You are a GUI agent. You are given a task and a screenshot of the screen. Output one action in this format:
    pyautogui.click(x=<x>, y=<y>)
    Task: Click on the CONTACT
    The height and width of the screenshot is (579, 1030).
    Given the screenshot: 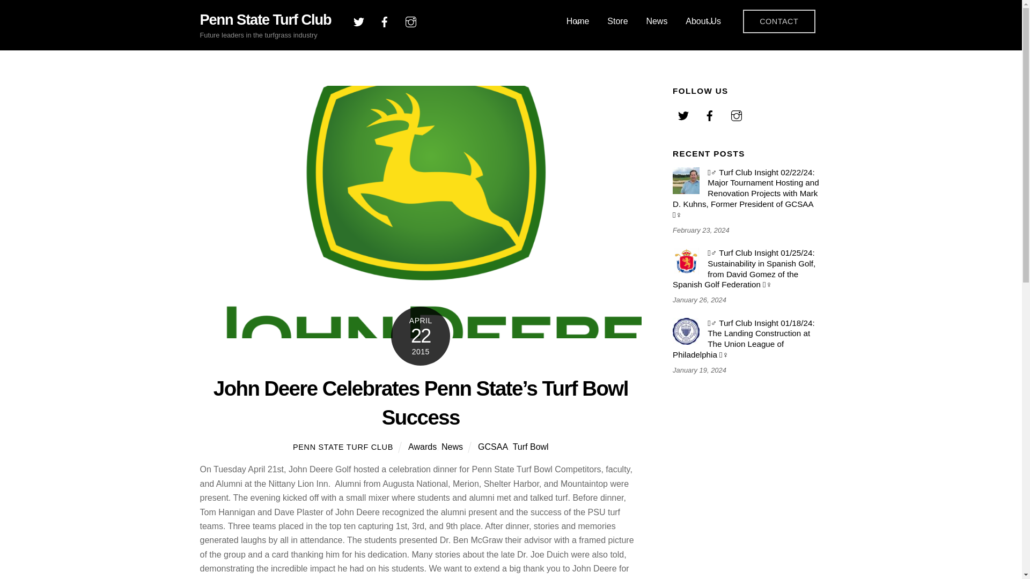 What is the action you would take?
    pyautogui.click(x=511, y=21)
    